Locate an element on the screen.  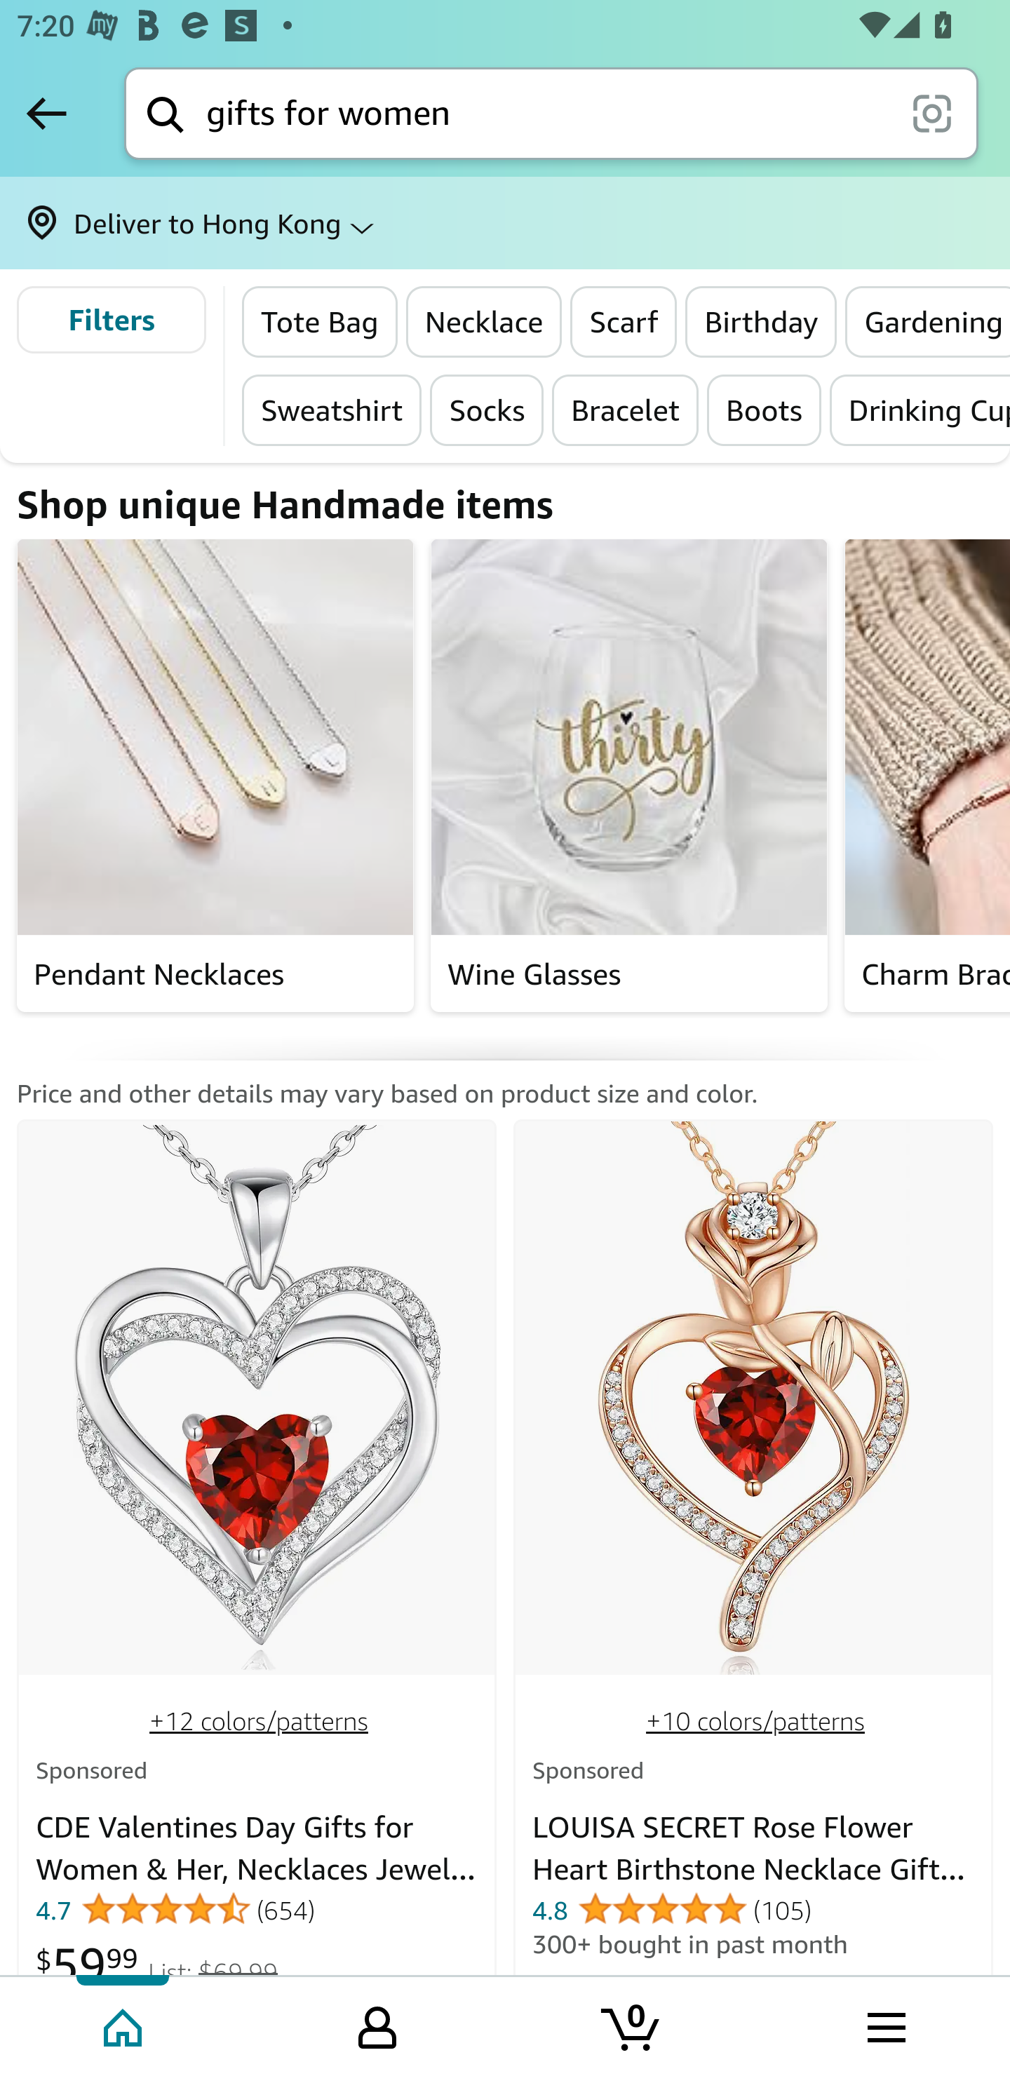
Boots is located at coordinates (765, 410).